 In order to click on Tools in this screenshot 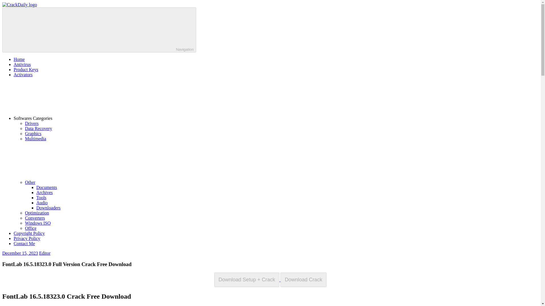, I will do `click(41, 198)`.